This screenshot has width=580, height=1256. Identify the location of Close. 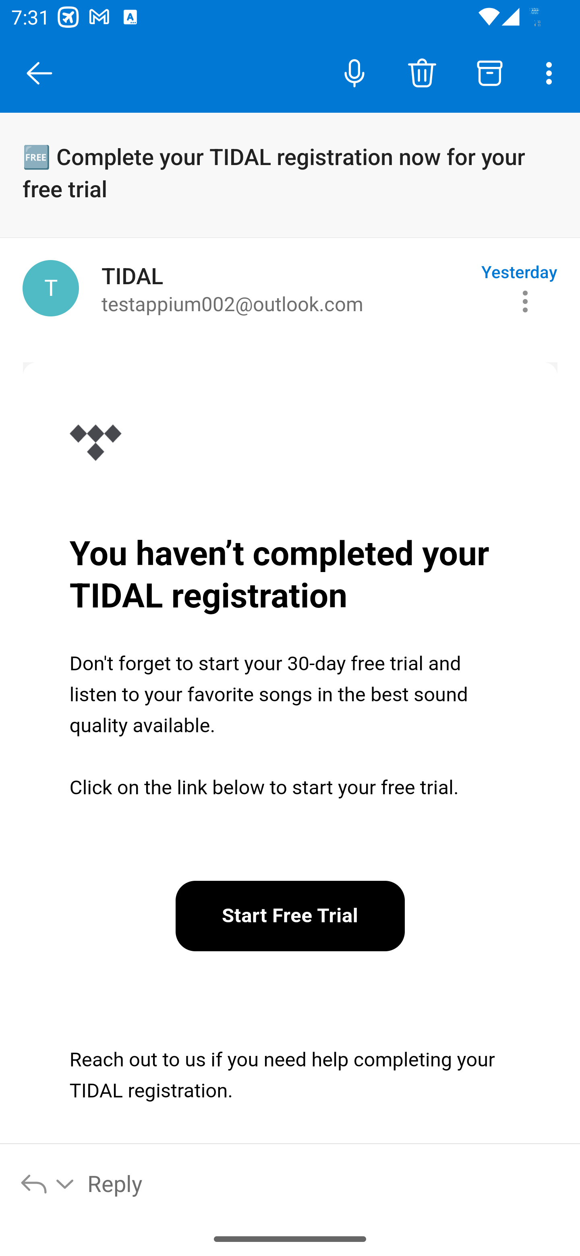
(39, 73).